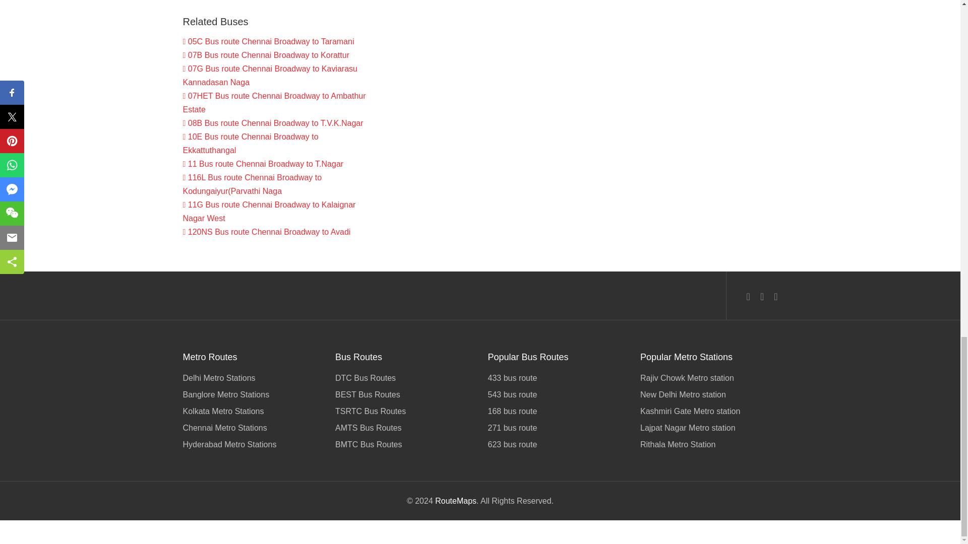  What do you see at coordinates (263, 164) in the screenshot?
I see `11 Bus route Chennai Broadway to T.Nagar` at bounding box center [263, 164].